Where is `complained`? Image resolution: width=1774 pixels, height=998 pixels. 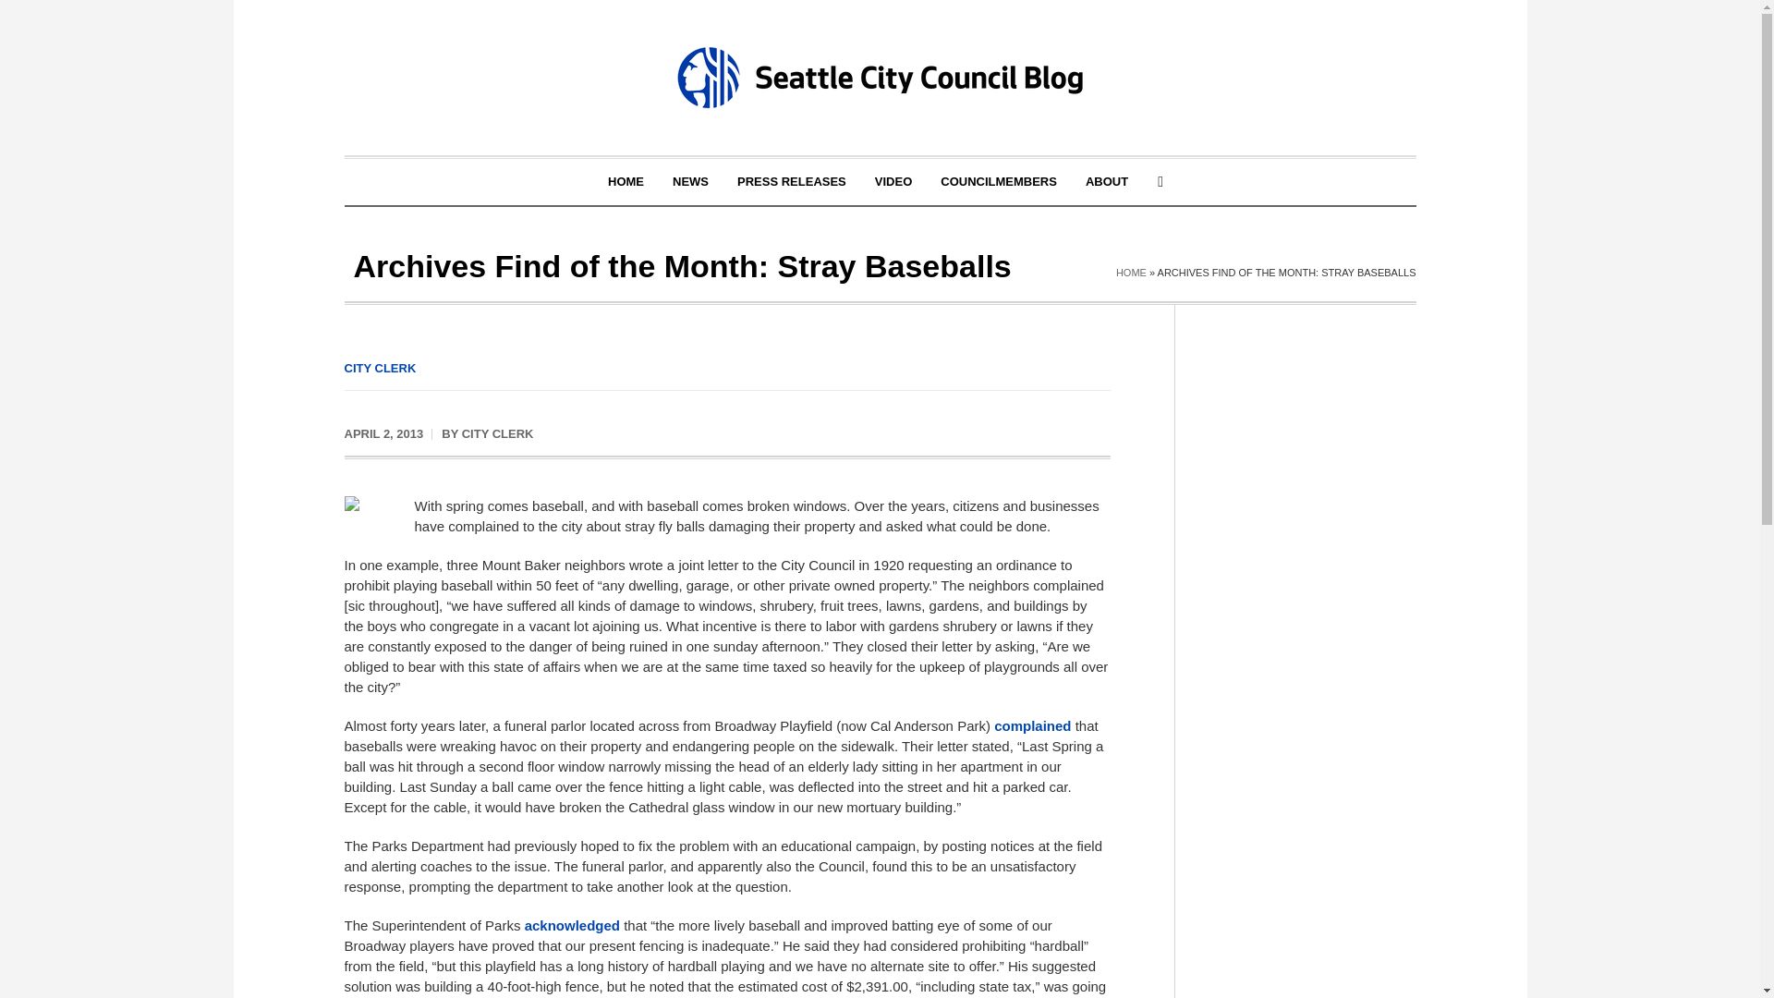 complained is located at coordinates (1032, 724).